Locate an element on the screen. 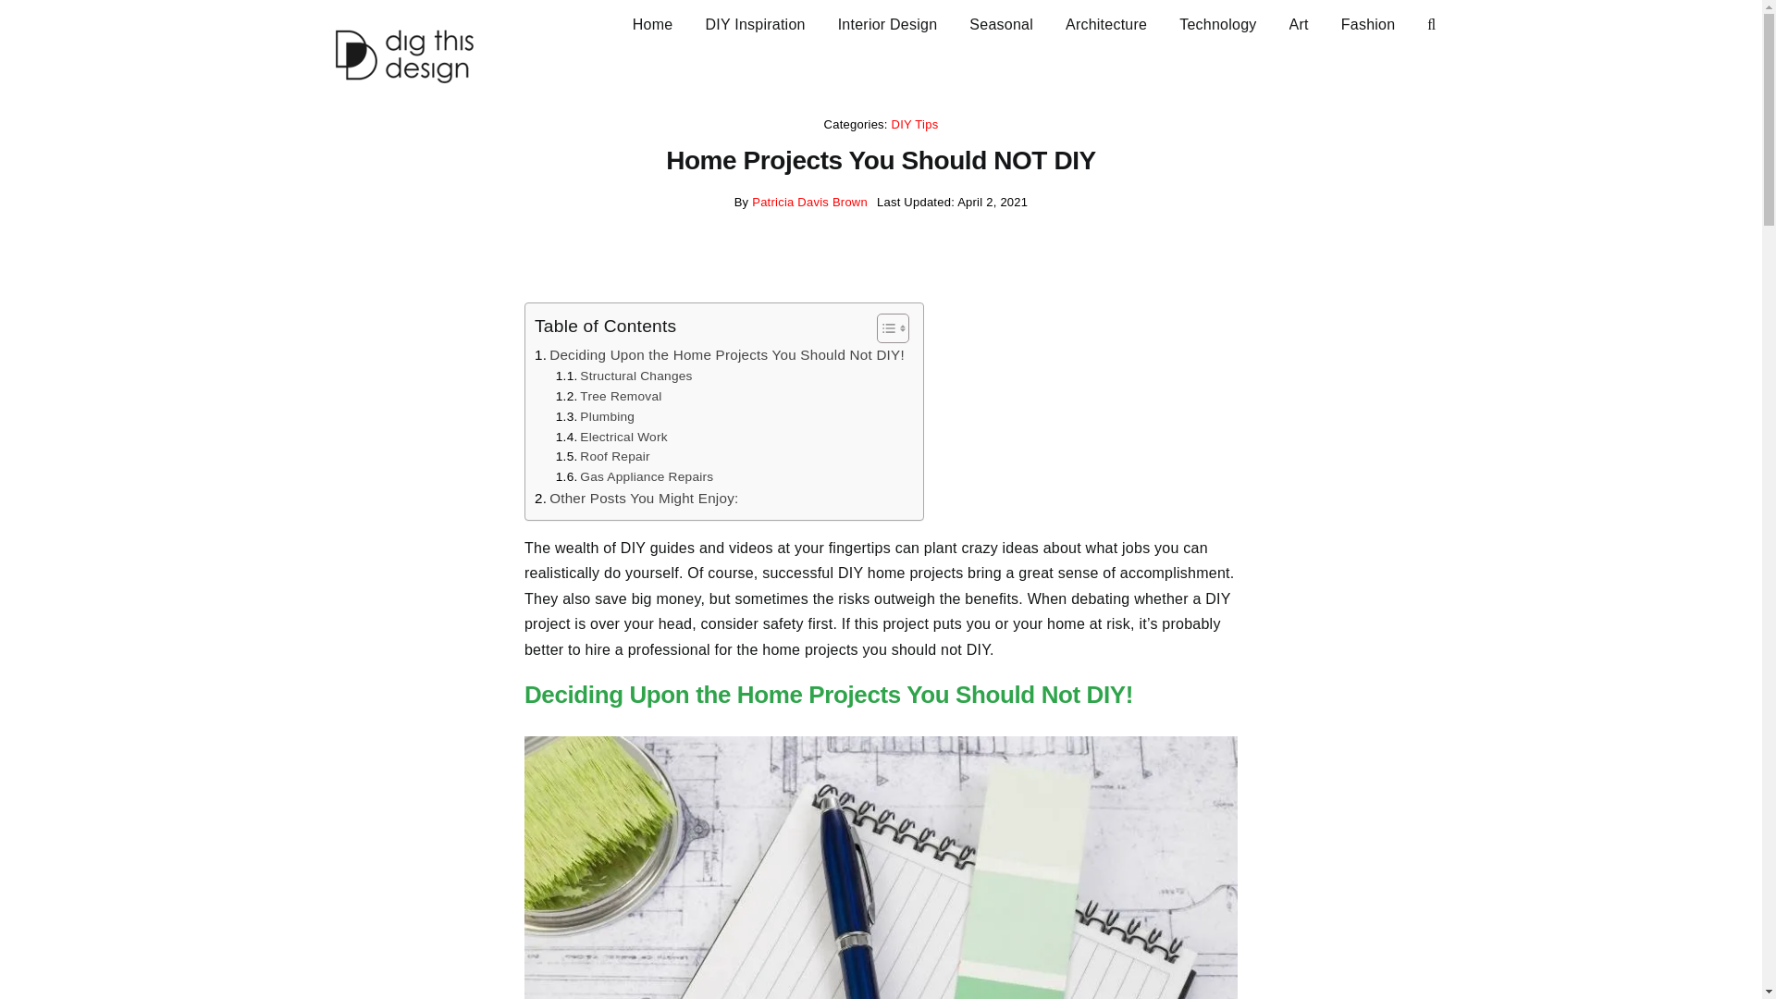 The width and height of the screenshot is (1776, 999). DIY Inspiration is located at coordinates (755, 22).